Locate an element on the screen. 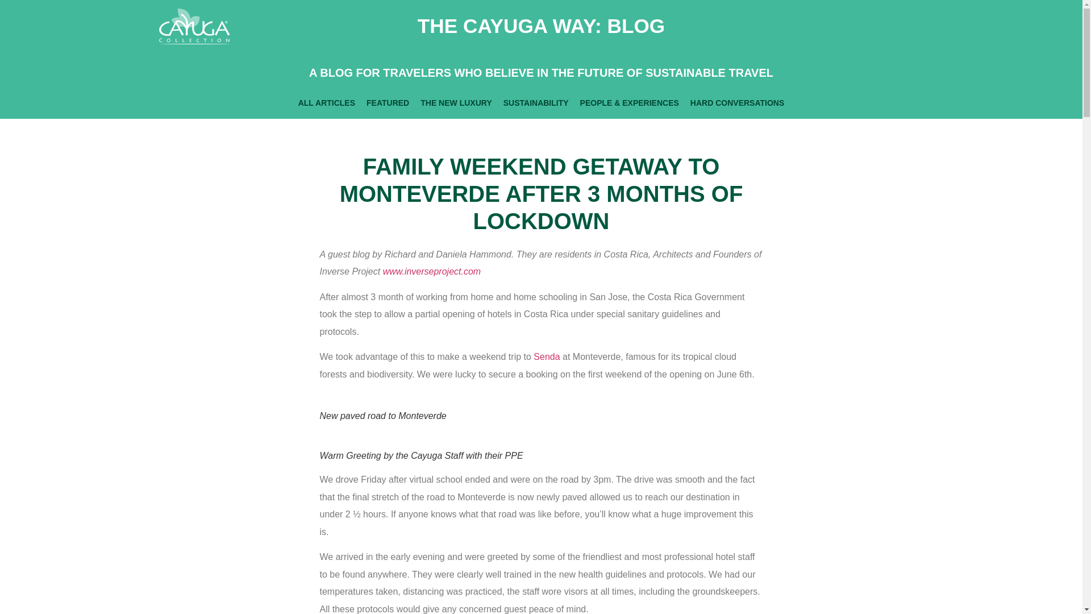 This screenshot has width=1091, height=614. Senda is located at coordinates (548, 356).